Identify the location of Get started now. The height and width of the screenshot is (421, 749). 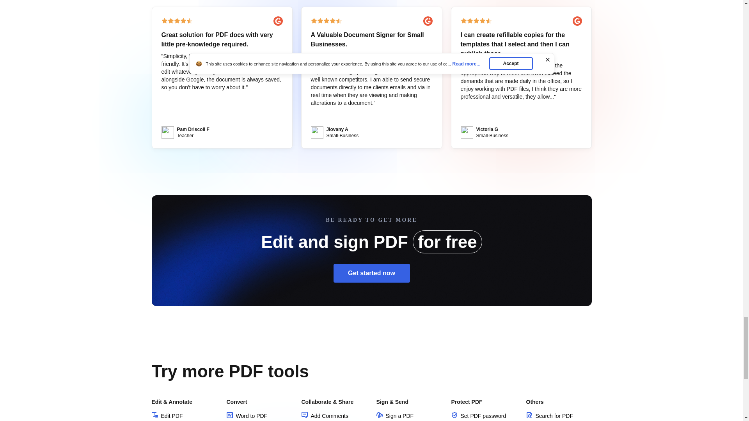
(371, 273).